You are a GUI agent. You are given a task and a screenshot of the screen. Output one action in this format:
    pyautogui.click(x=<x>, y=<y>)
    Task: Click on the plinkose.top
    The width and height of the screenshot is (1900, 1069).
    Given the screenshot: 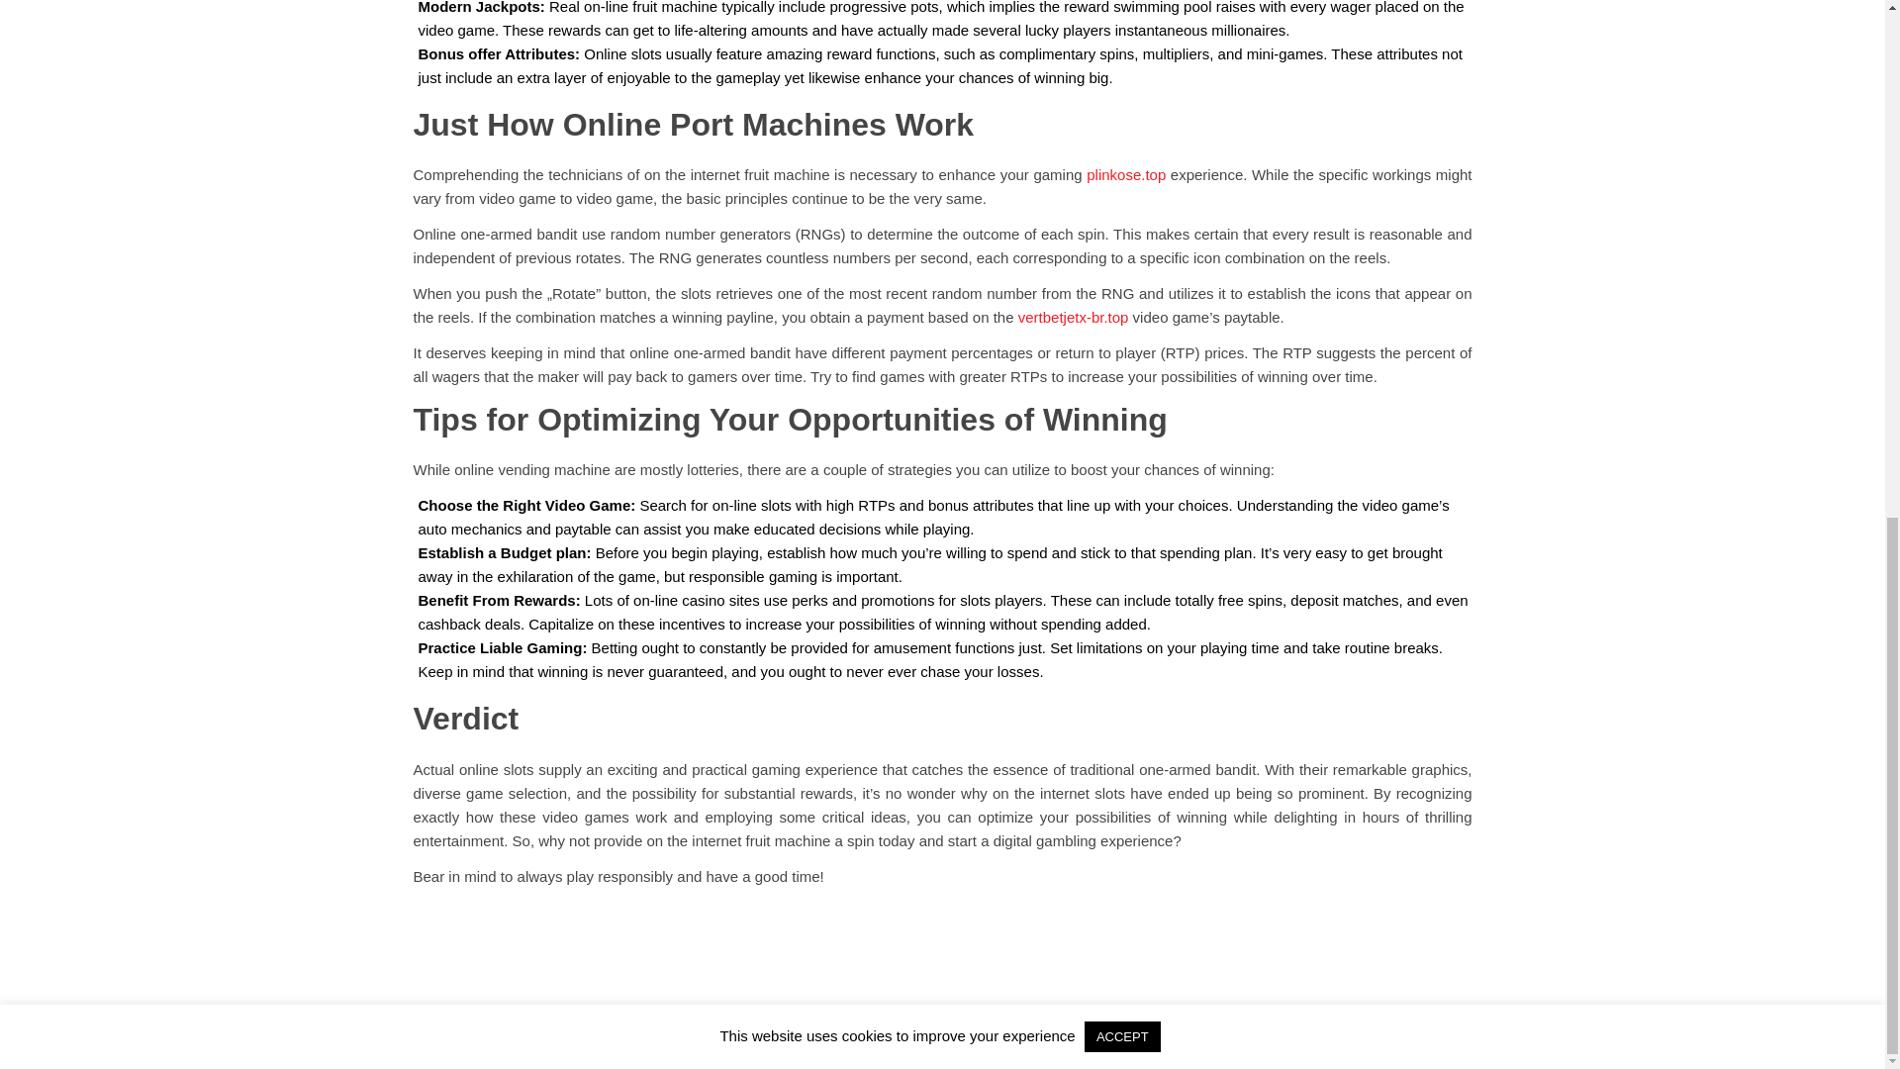 What is the action you would take?
    pyautogui.click(x=1126, y=174)
    